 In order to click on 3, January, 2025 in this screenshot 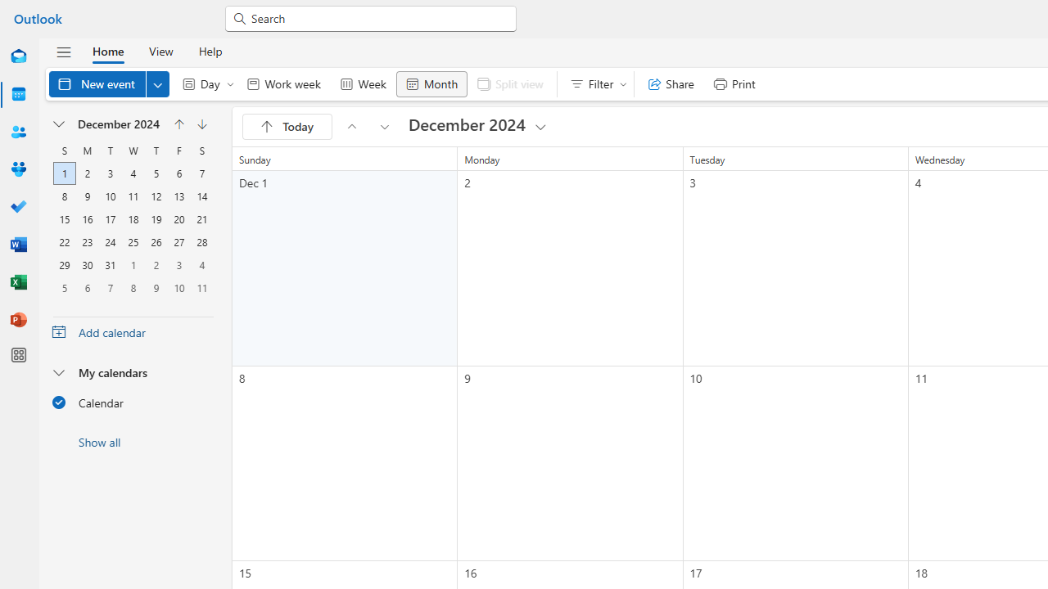, I will do `click(178, 265)`.